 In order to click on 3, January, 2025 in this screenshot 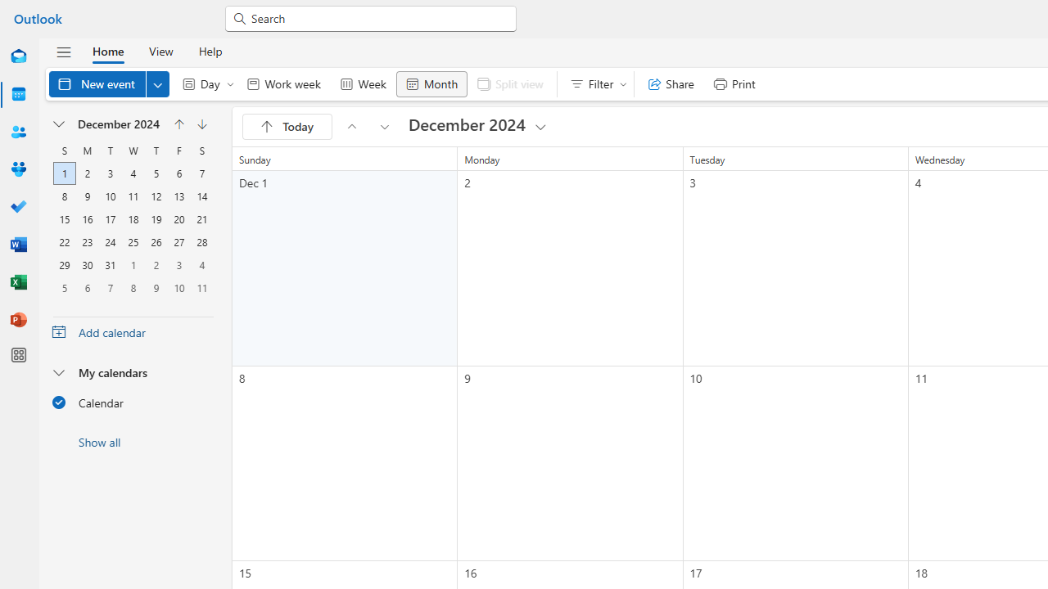, I will do `click(178, 265)`.